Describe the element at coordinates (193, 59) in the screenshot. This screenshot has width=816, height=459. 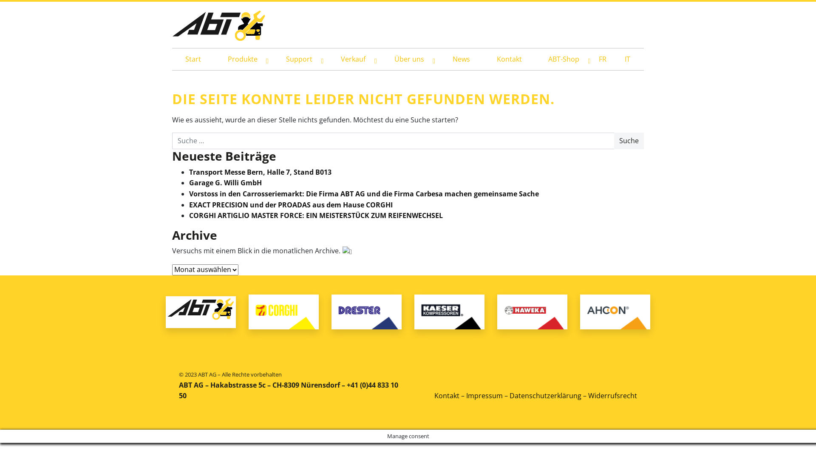
I see `Start` at that location.